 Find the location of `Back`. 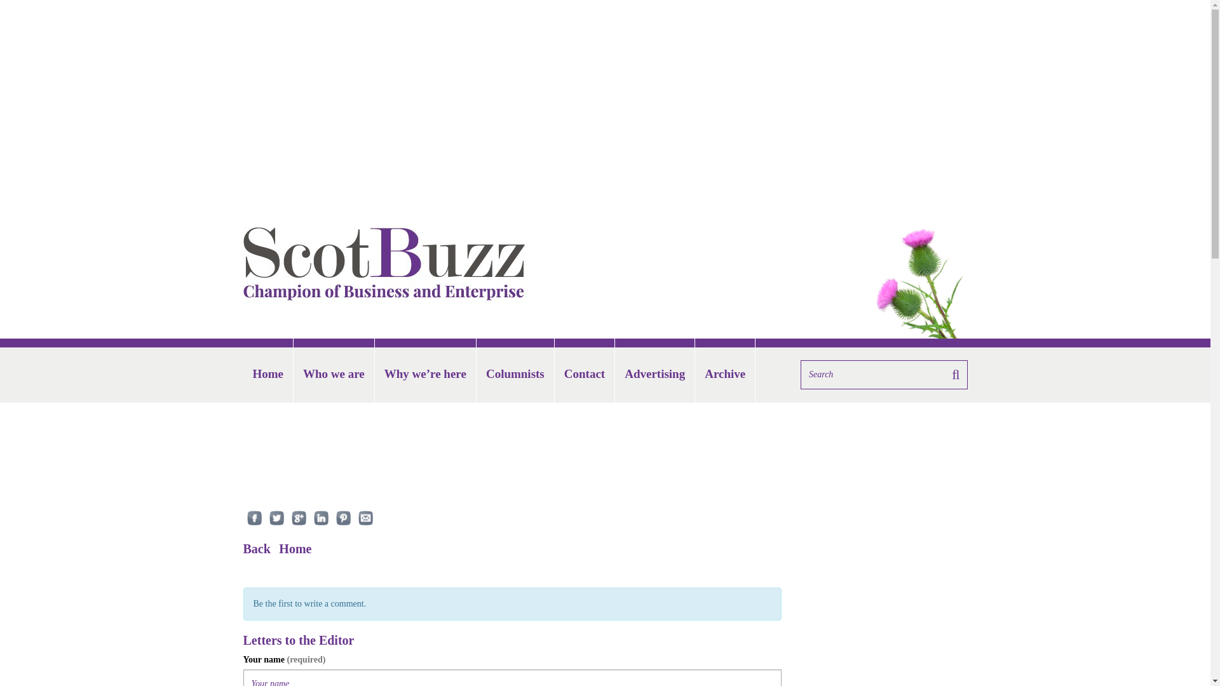

Back is located at coordinates (256, 549).